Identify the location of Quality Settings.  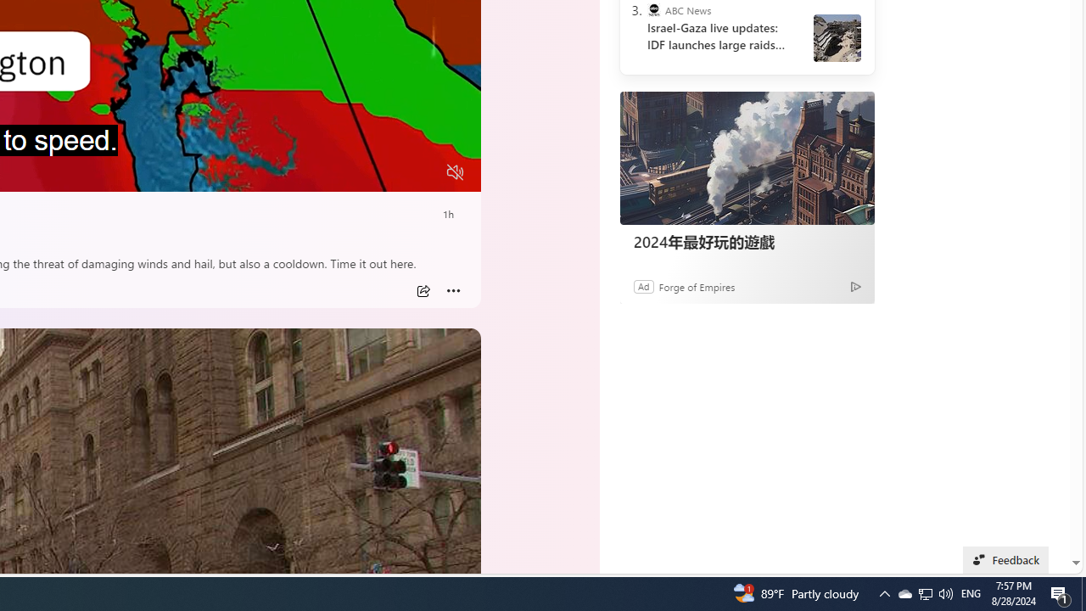
(355, 172).